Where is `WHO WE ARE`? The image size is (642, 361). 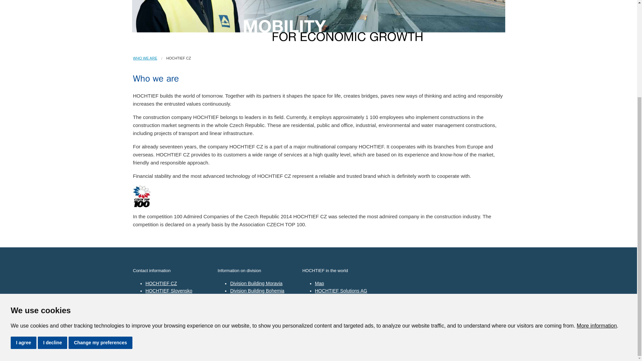 WHO WE ARE is located at coordinates (145, 58).